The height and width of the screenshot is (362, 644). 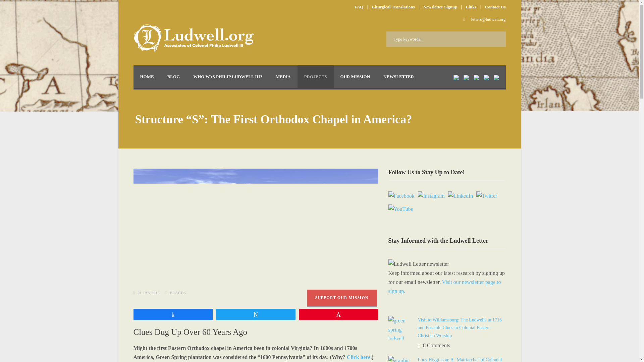 What do you see at coordinates (471, 7) in the screenshot?
I see `Links` at bounding box center [471, 7].